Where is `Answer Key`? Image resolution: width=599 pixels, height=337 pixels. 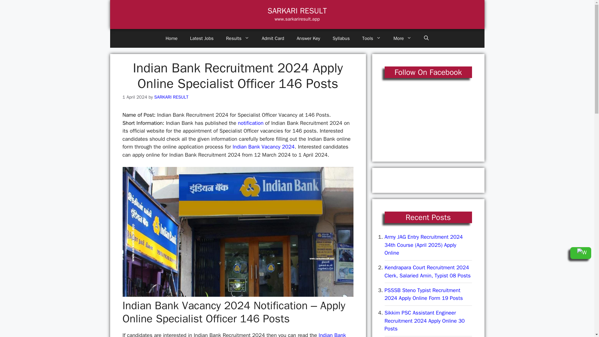
Answer Key is located at coordinates (308, 38).